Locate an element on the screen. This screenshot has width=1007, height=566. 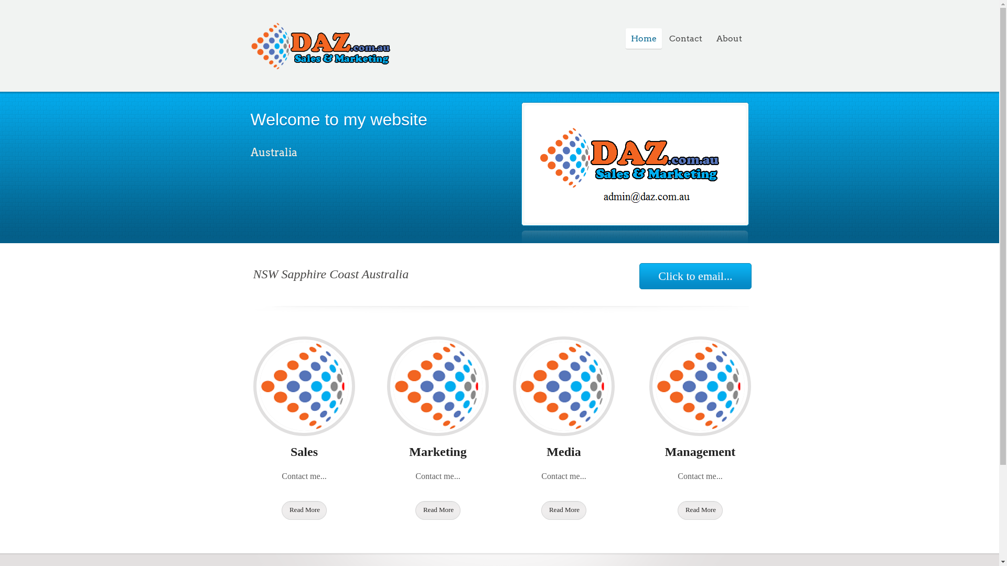
Management is located at coordinates (701, 452).